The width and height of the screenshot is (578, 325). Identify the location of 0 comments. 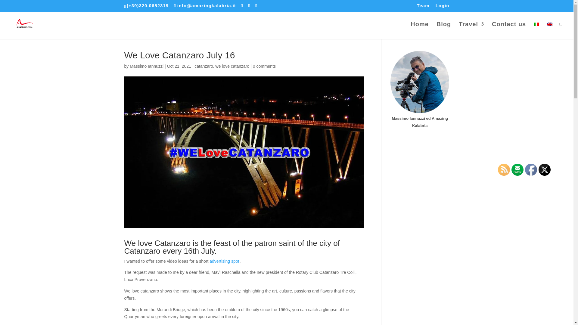
(264, 66).